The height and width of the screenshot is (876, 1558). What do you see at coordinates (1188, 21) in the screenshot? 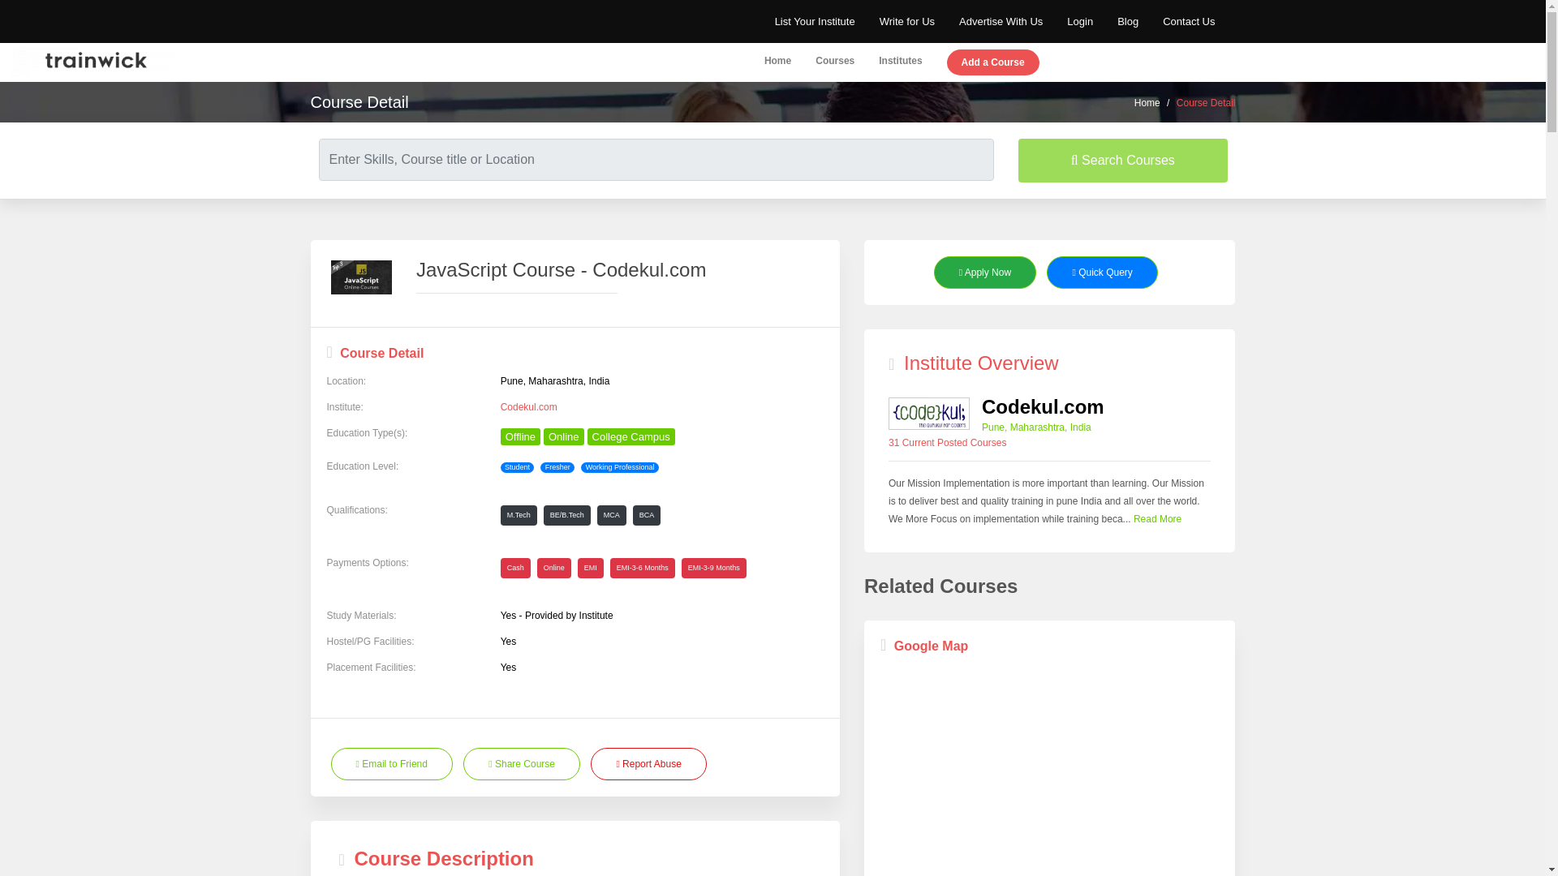
I see `Contact Us` at bounding box center [1188, 21].